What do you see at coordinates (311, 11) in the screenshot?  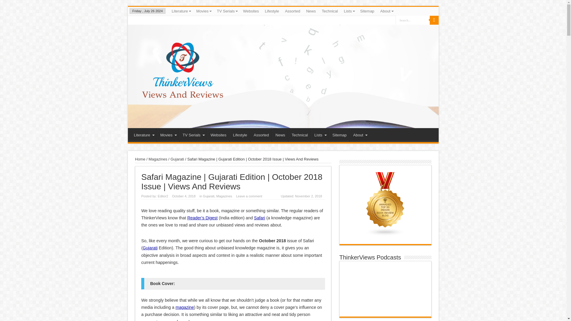 I see `News` at bounding box center [311, 11].